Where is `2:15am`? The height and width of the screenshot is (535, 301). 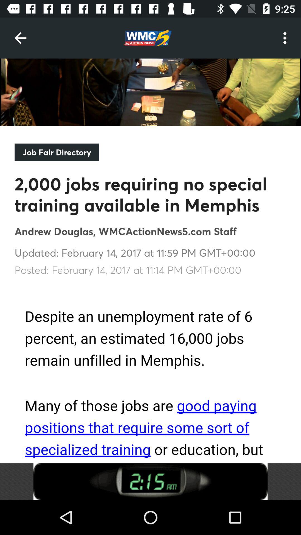
2:15am is located at coordinates (151, 481).